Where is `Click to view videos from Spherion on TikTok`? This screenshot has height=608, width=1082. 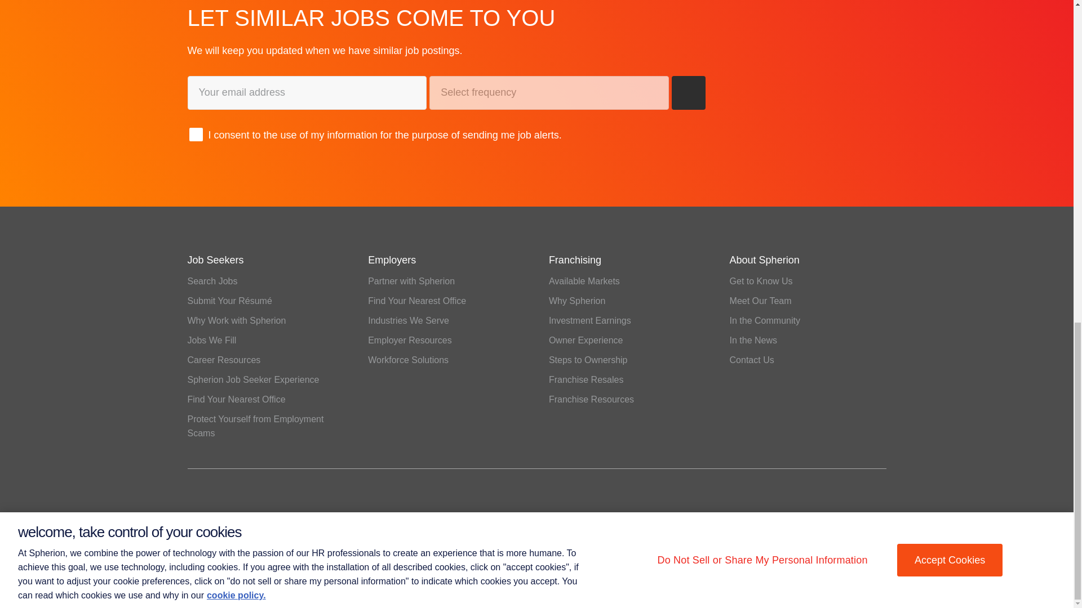 Click to view videos from Spherion on TikTok is located at coordinates (336, 500).